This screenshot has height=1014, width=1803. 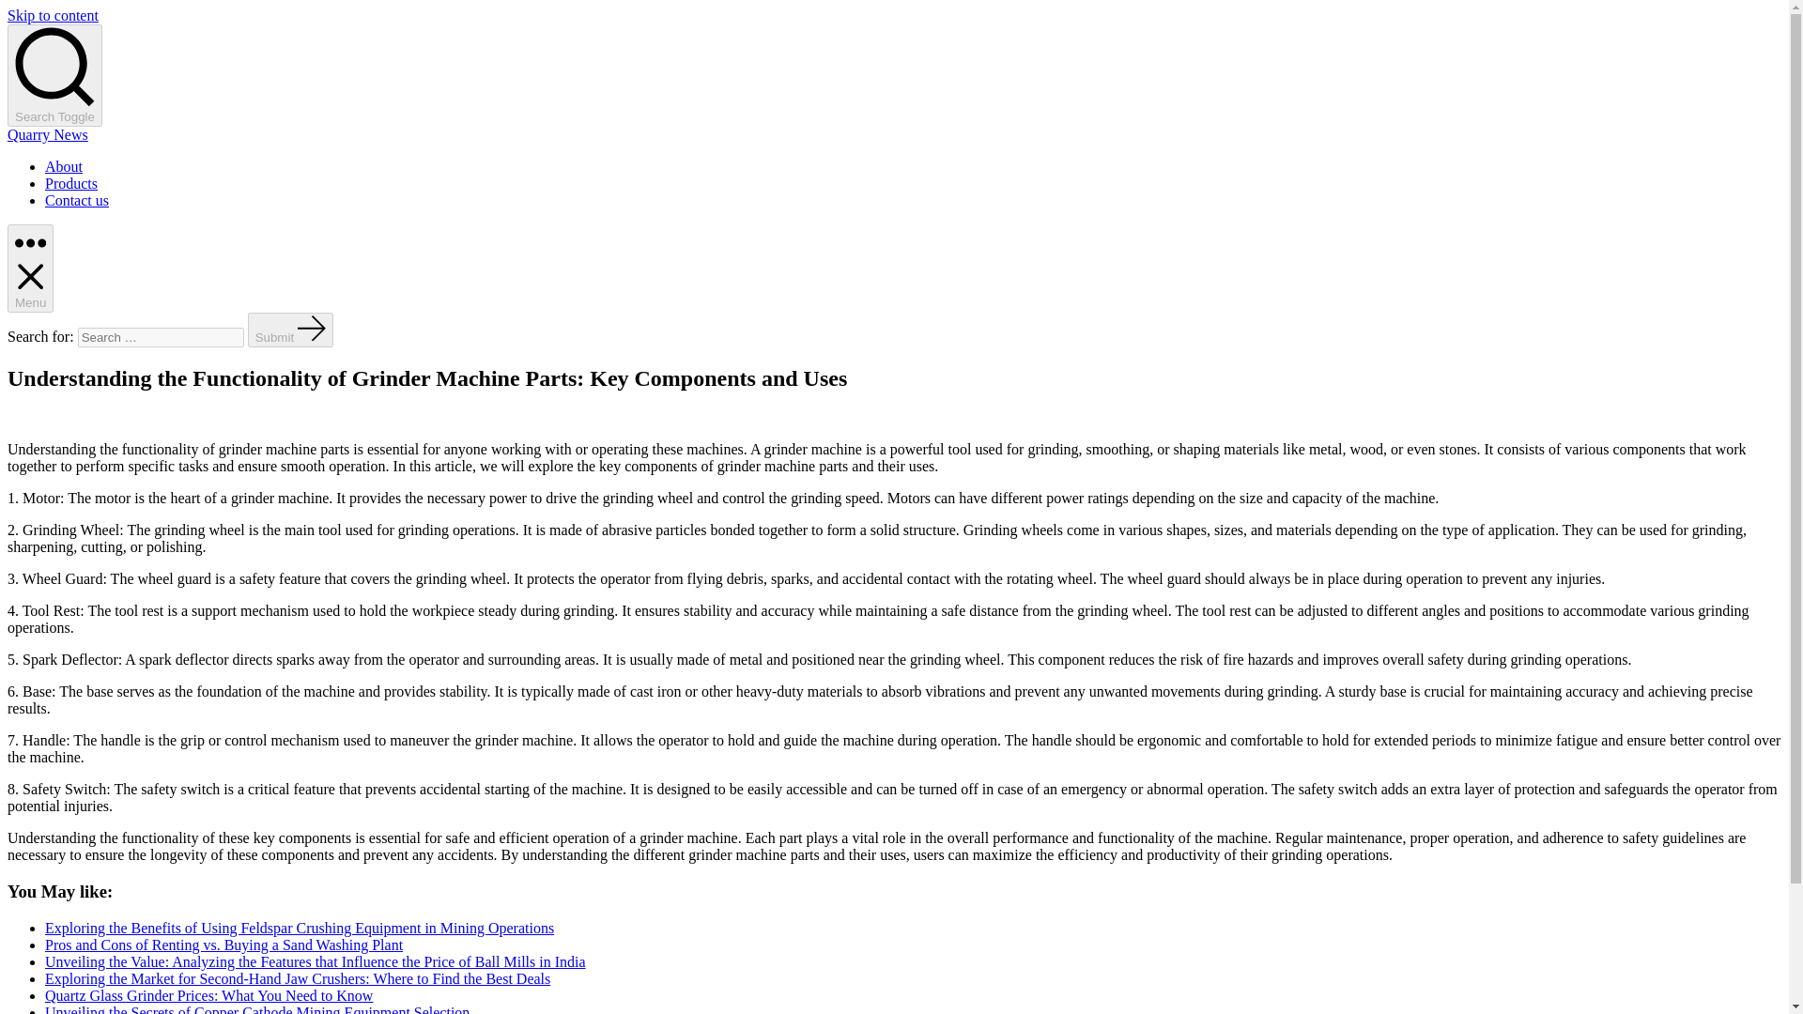 I want to click on Pros and Cons of Renting vs. Buying a Sand Washing Plant, so click(x=223, y=945).